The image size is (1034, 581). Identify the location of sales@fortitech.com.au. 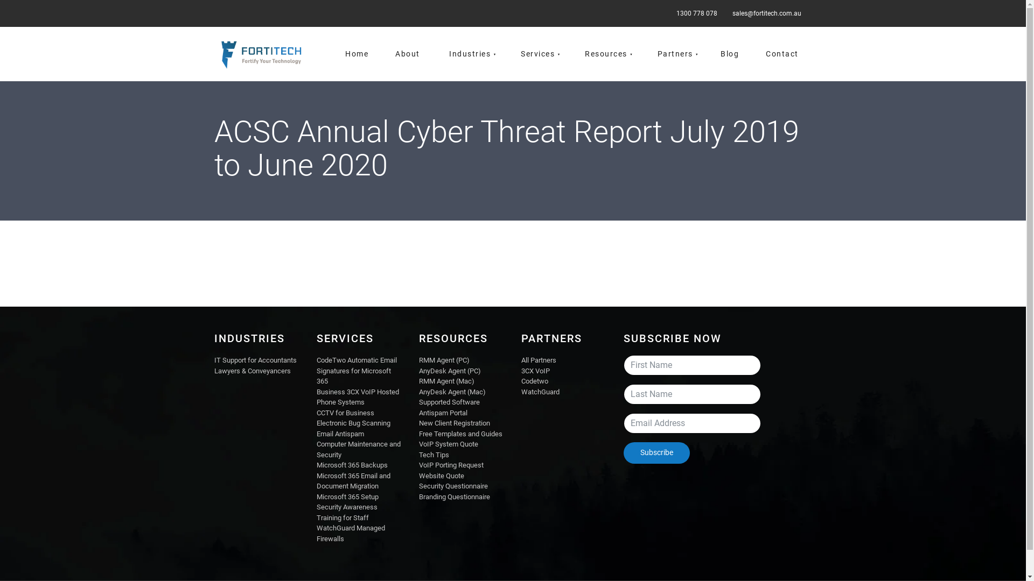
(765, 13).